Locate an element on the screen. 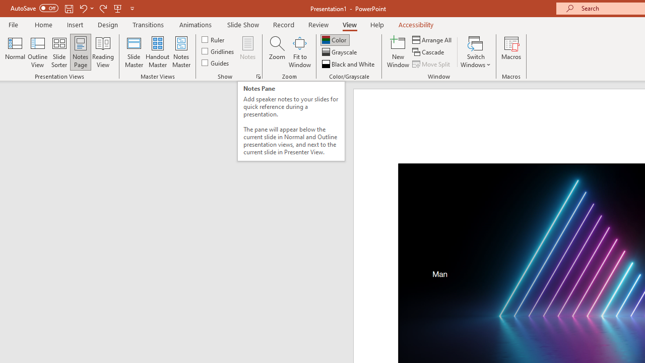 This screenshot has width=645, height=363. Grid Settings... is located at coordinates (258, 77).